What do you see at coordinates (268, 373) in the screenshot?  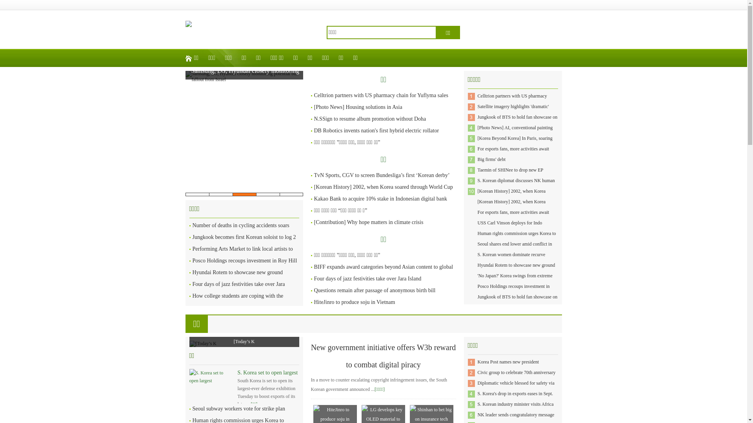 I see `S. Korea set to open largest` at bounding box center [268, 373].